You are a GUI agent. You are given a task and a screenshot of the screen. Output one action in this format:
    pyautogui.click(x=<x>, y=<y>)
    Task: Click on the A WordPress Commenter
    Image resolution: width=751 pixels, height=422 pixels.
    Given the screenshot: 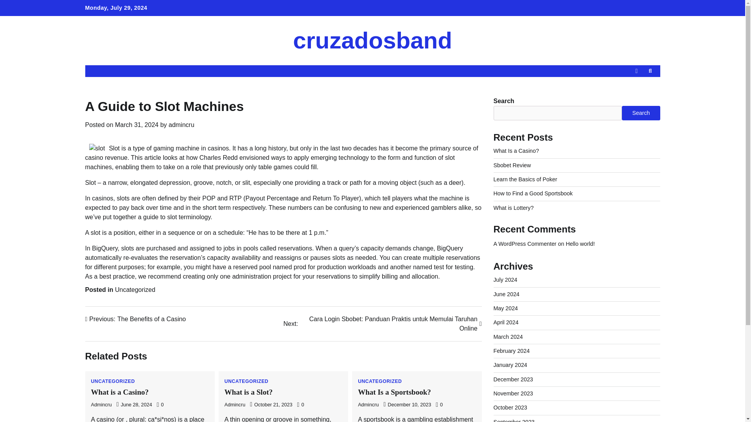 What is the action you would take?
    pyautogui.click(x=248, y=392)
    